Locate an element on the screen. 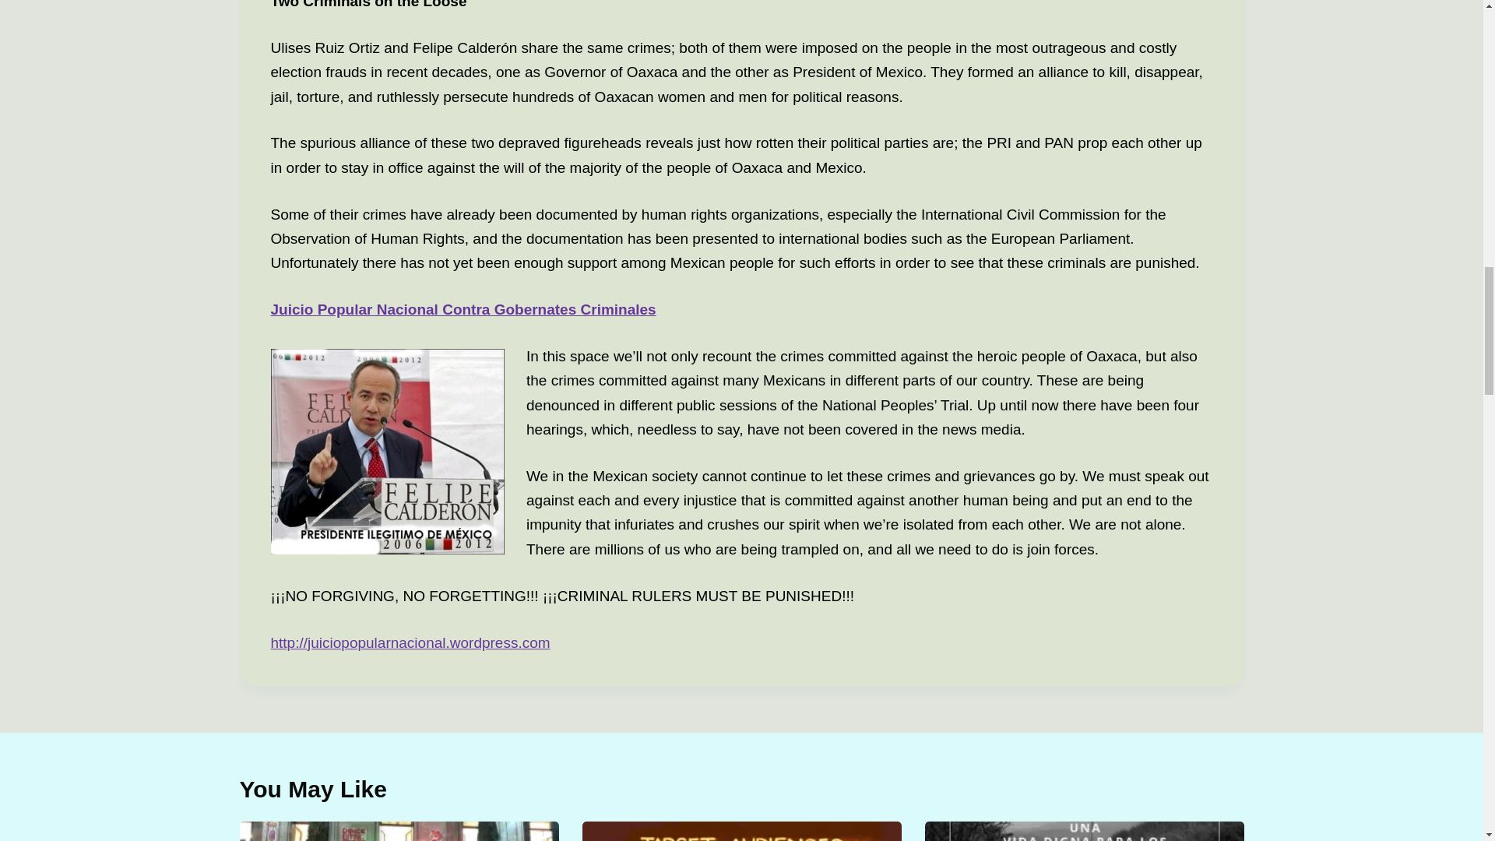 This screenshot has height=841, width=1495. Juicio Popular Nacional Contra Gobernates Criminales is located at coordinates (463, 309).